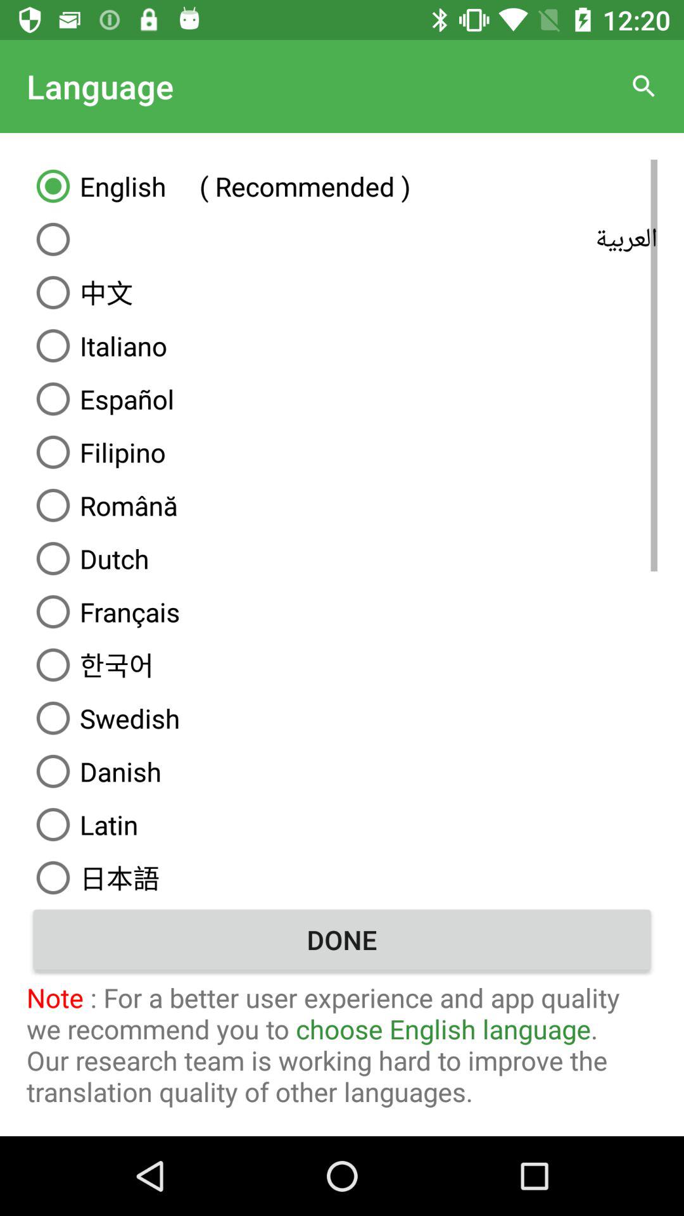 The image size is (684, 1216). What do you see at coordinates (342, 825) in the screenshot?
I see `flip to the latin item` at bounding box center [342, 825].